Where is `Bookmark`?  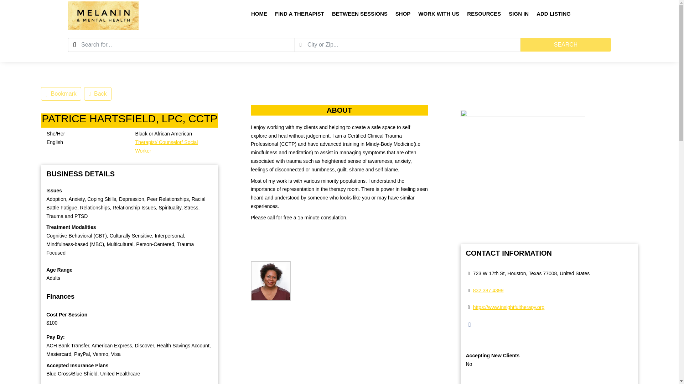
Bookmark is located at coordinates (61, 94).